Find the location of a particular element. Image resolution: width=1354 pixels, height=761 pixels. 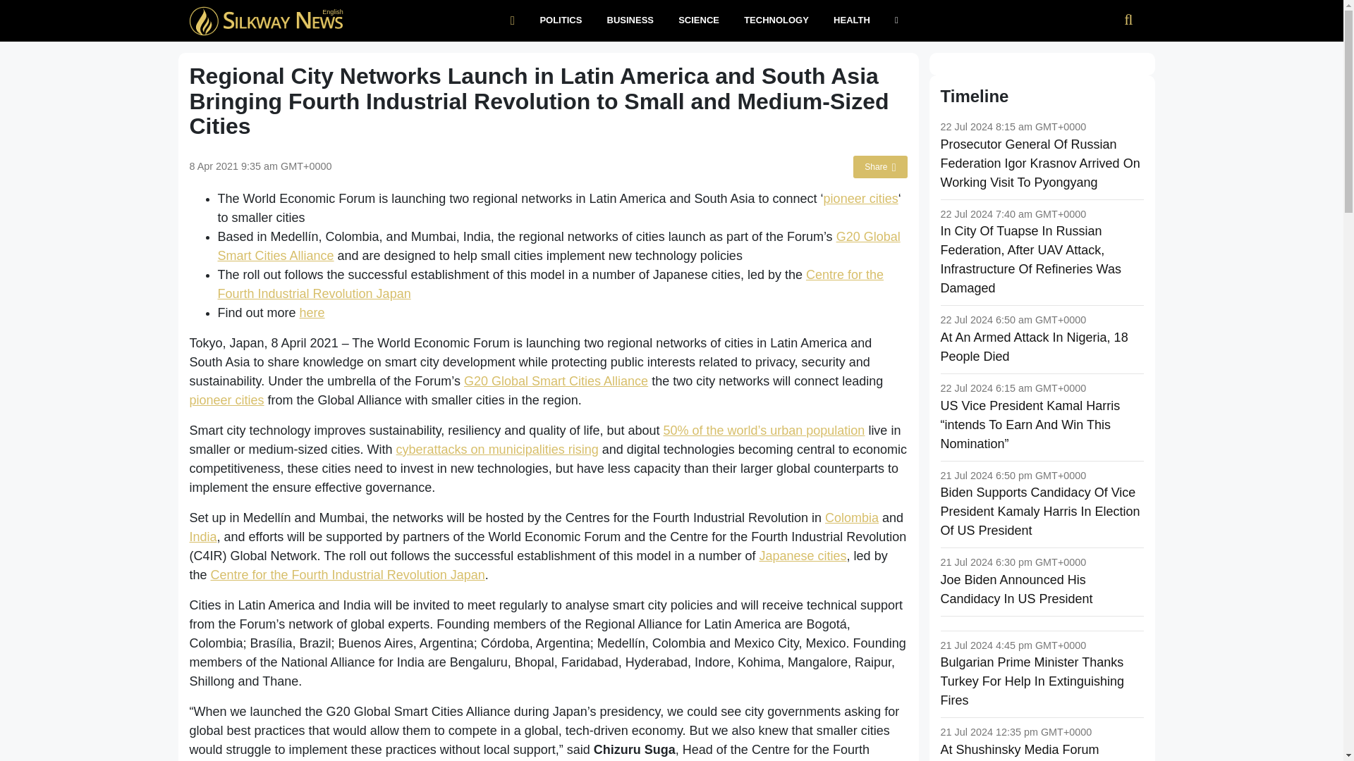

India is located at coordinates (203, 537).